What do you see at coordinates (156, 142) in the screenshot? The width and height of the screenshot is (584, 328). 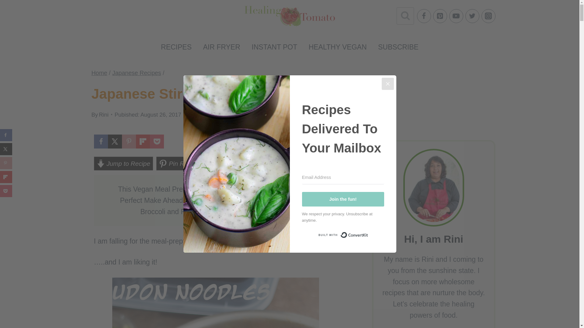 I see `Share on Pocket` at bounding box center [156, 142].